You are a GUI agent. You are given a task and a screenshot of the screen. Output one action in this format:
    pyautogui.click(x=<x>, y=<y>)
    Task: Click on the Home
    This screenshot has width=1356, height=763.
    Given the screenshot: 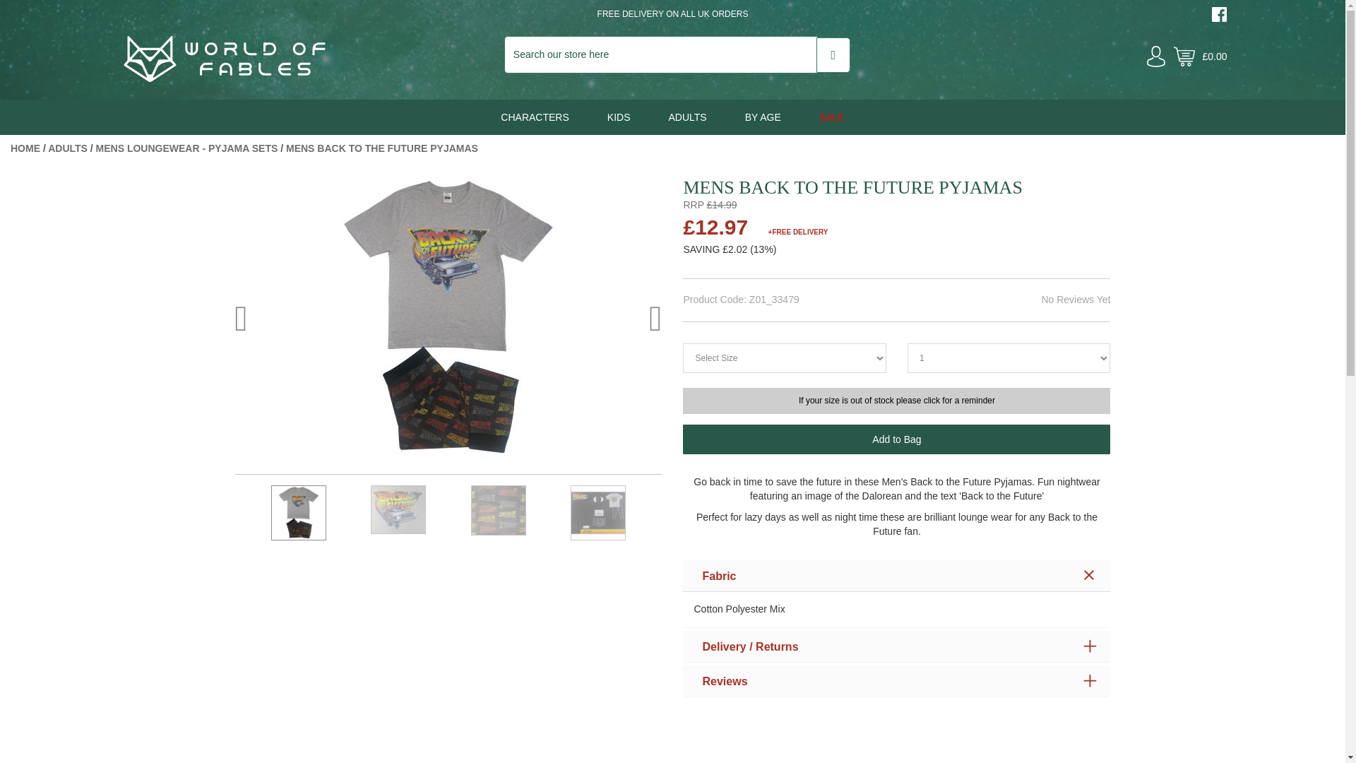 What is the action you would take?
    pyautogui.click(x=25, y=148)
    